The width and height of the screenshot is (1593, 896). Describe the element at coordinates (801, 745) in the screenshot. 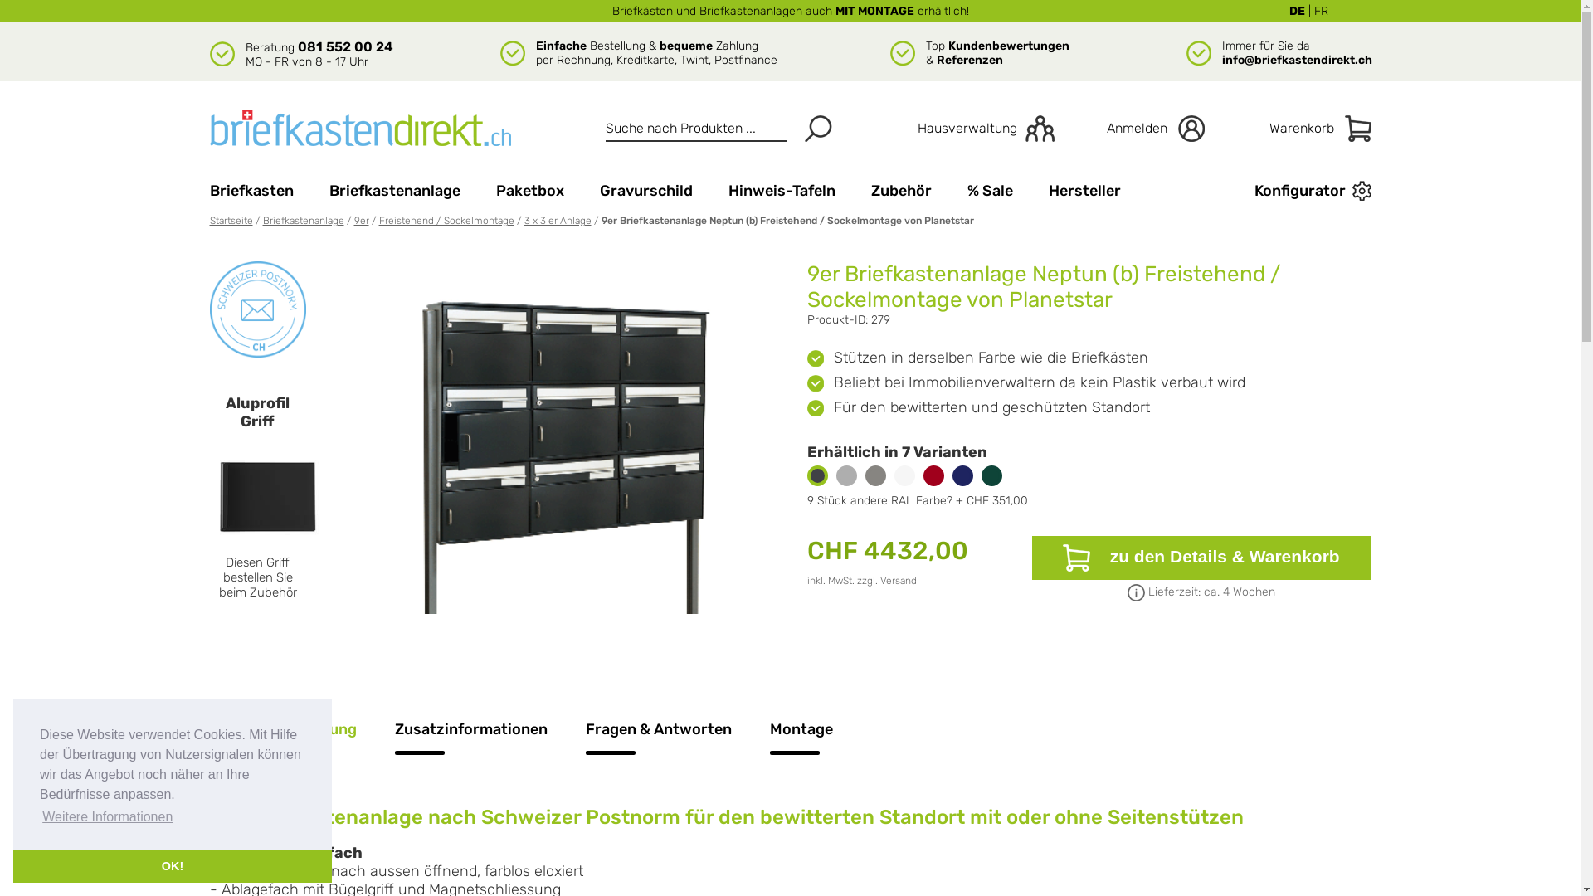

I see `Montage` at that location.